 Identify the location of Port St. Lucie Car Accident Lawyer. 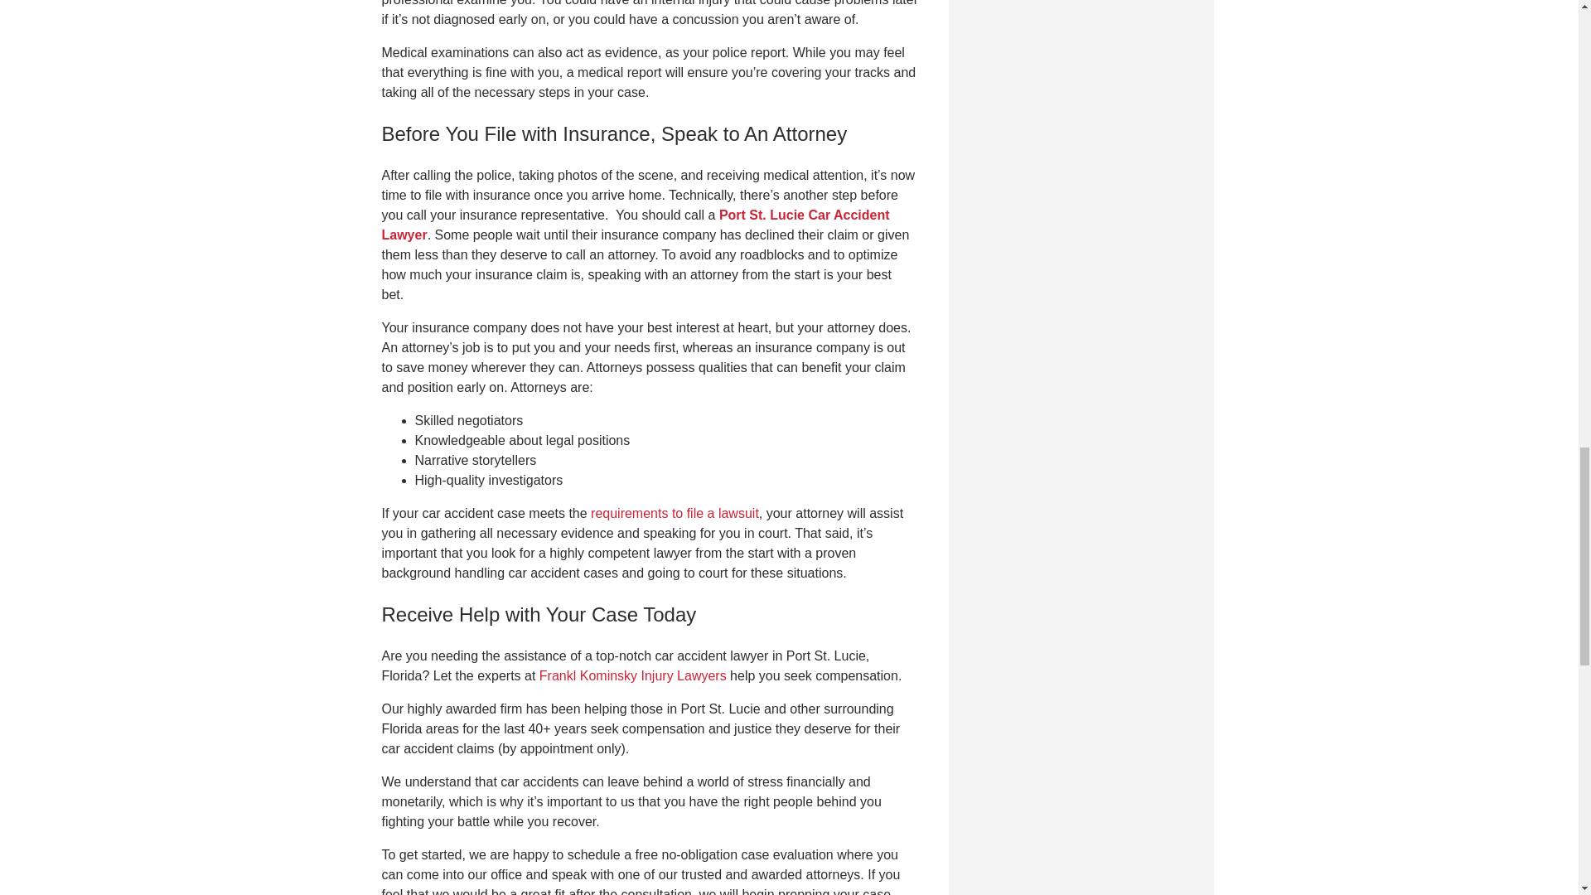
(635, 224).